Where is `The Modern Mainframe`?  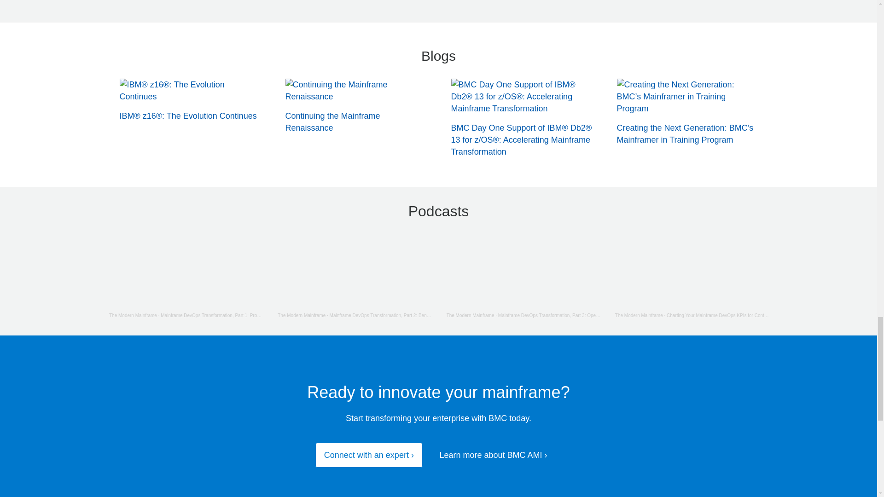
The Modern Mainframe is located at coordinates (639, 316).